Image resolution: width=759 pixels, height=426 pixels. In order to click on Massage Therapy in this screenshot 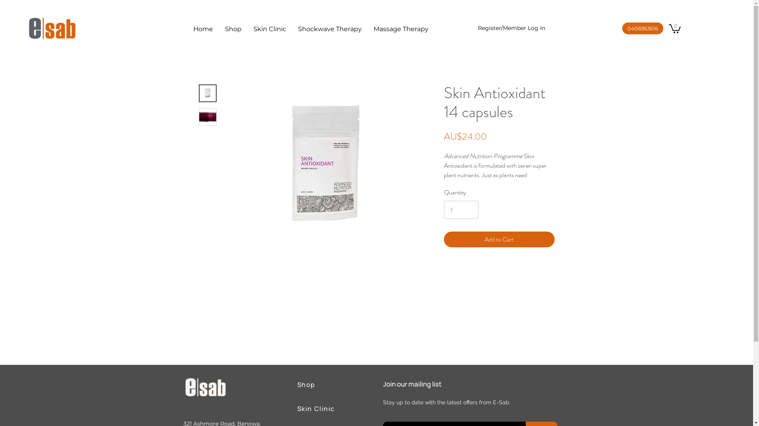, I will do `click(401, 29)`.